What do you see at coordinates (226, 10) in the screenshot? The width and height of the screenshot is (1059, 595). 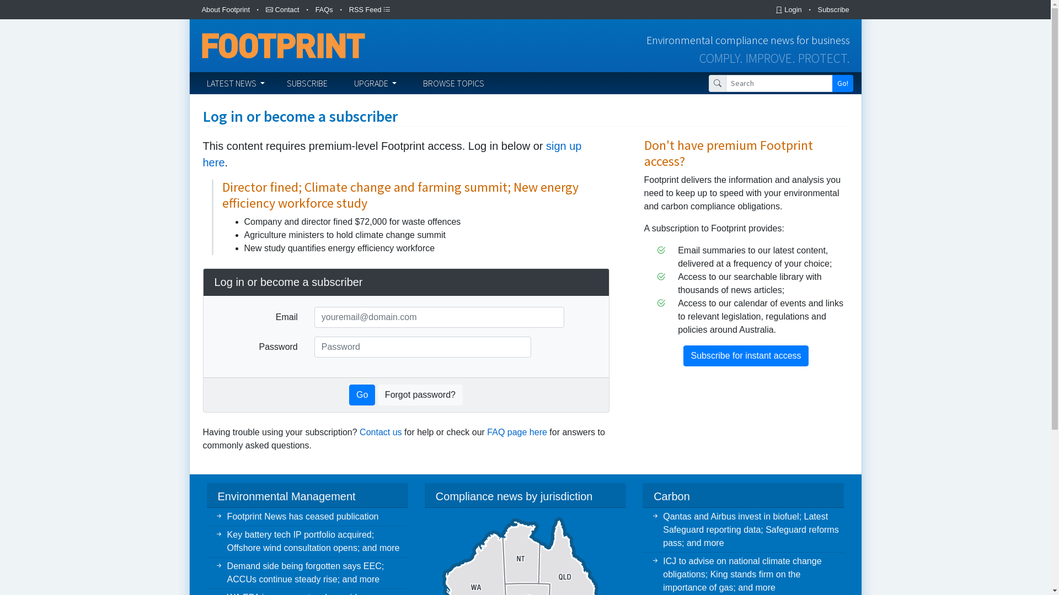 I see `About Footprint` at bounding box center [226, 10].